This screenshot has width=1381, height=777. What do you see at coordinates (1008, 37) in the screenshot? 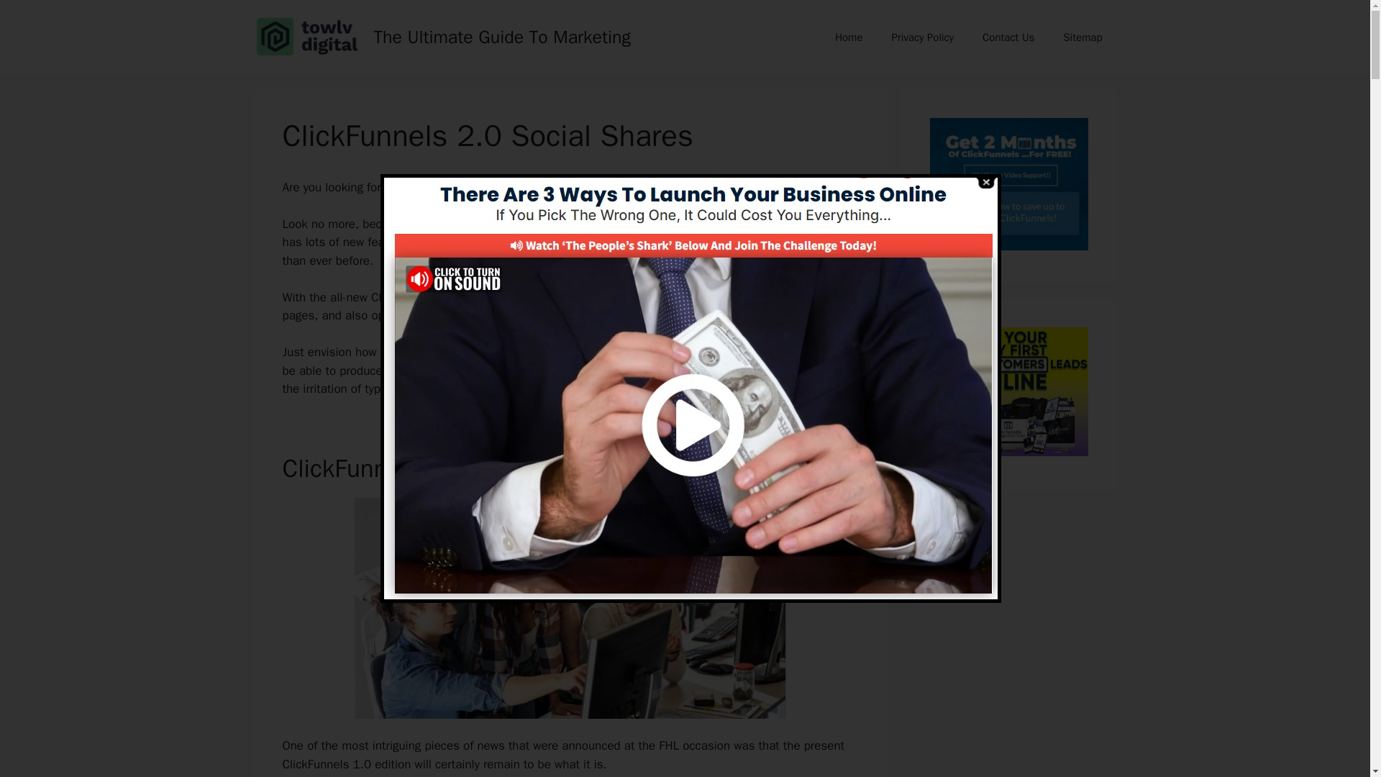
I see `Contact Us` at bounding box center [1008, 37].